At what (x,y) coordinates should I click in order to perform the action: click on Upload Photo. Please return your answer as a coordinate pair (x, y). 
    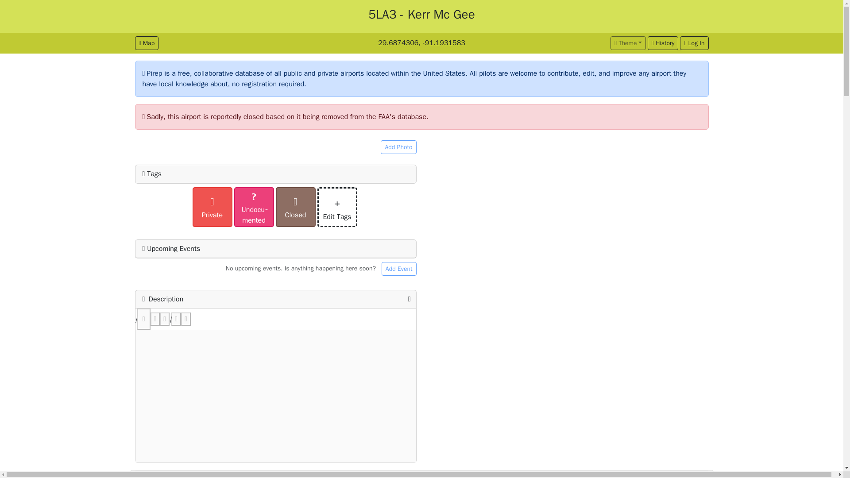
    Looking at the image, I should click on (385, 176).